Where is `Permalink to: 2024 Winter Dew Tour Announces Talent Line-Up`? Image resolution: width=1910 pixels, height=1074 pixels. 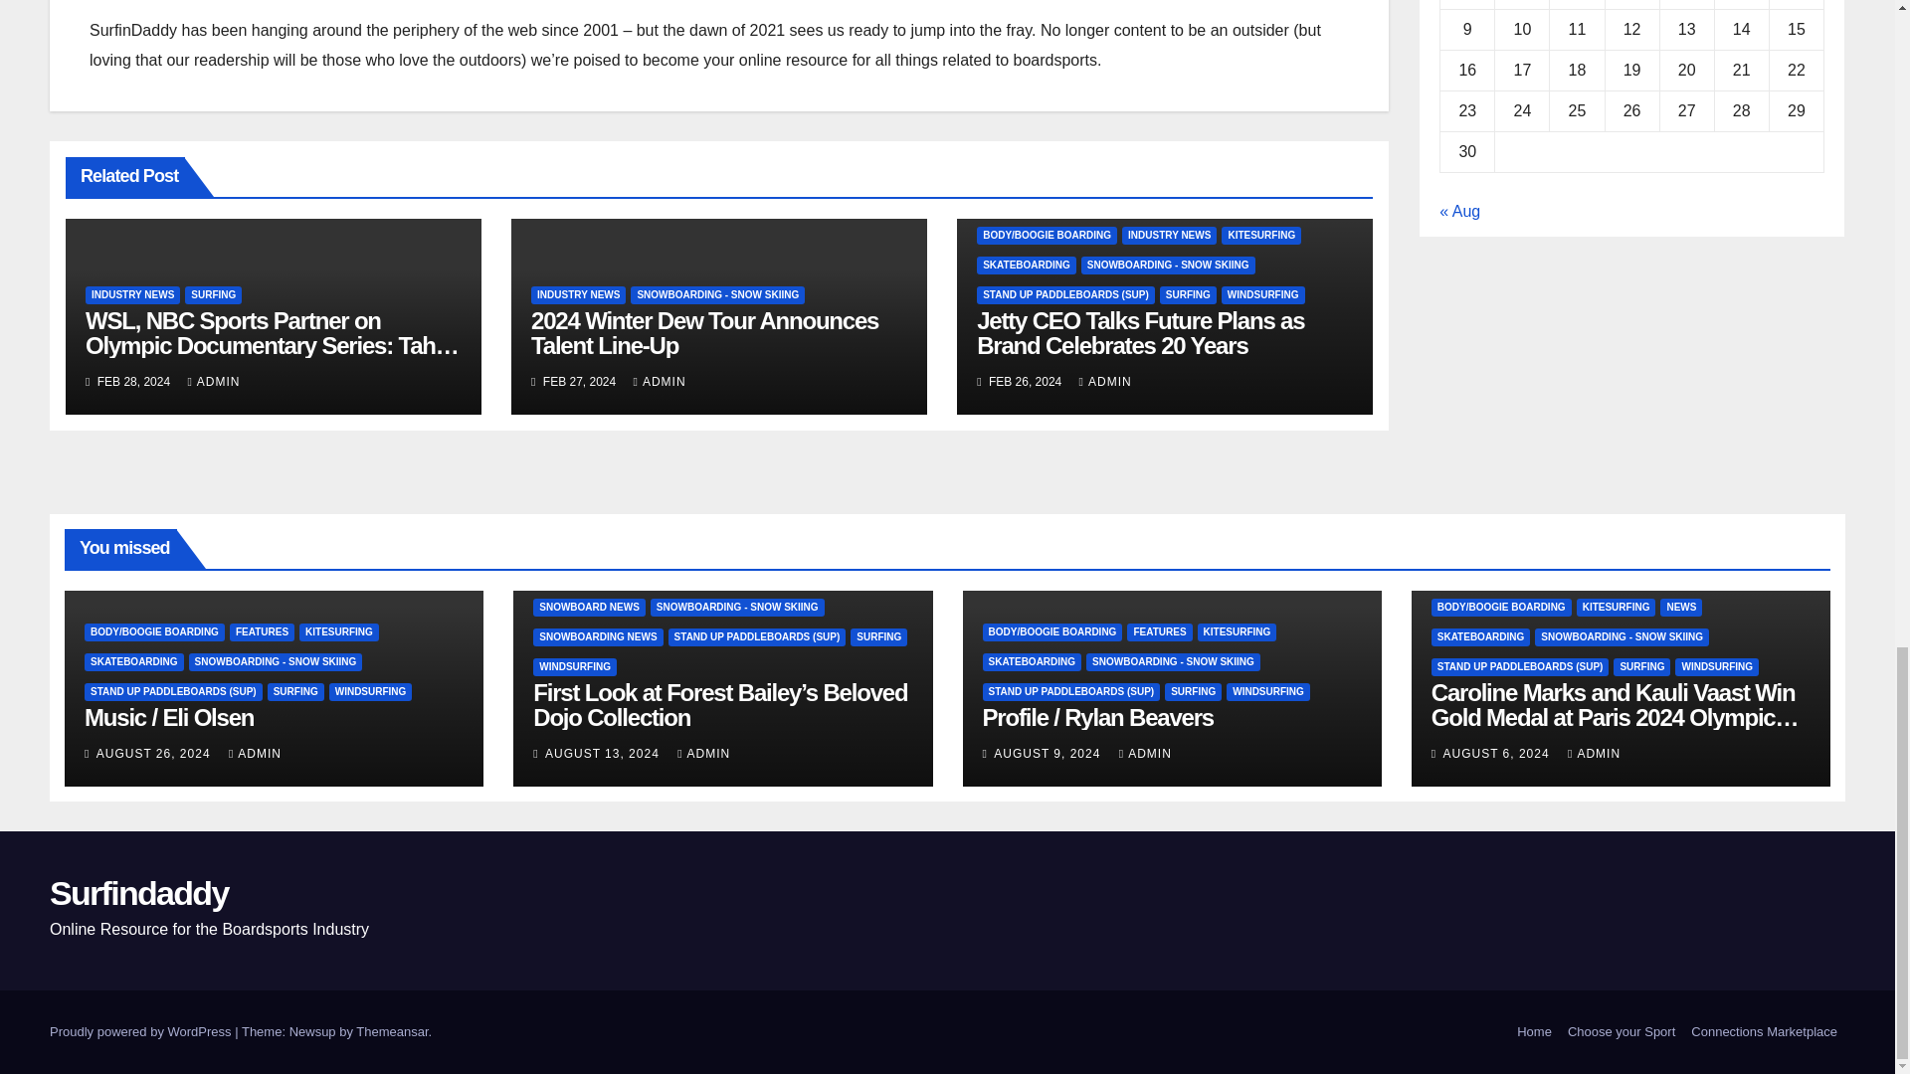
Permalink to: 2024 Winter Dew Tour Announces Talent Line-Up is located at coordinates (704, 332).